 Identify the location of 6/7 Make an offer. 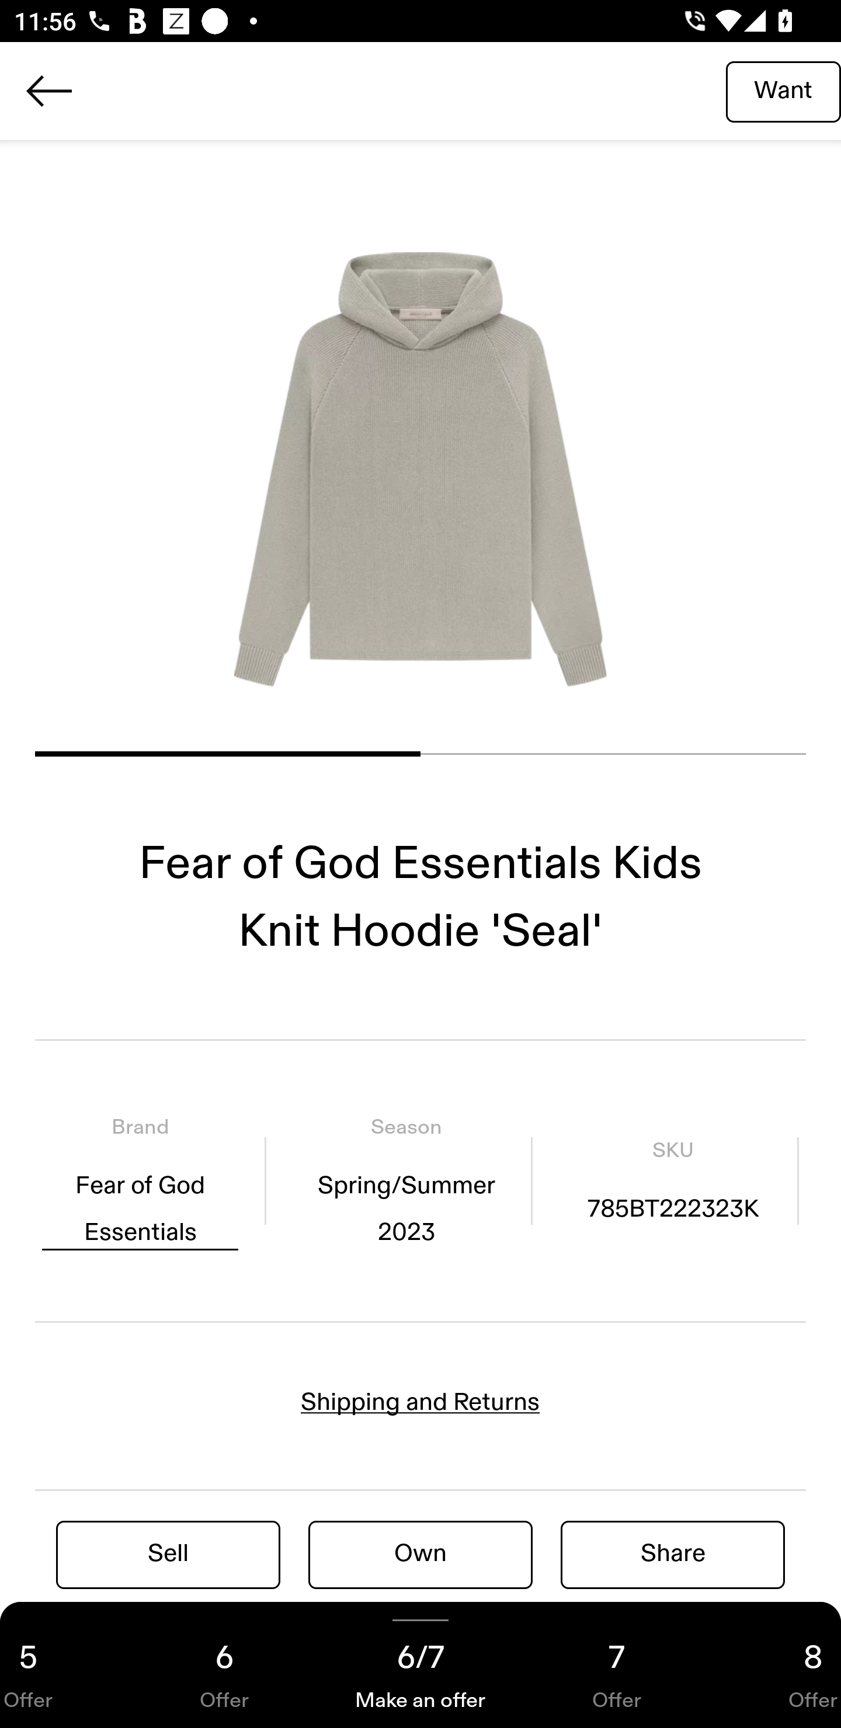
(420, 1665).